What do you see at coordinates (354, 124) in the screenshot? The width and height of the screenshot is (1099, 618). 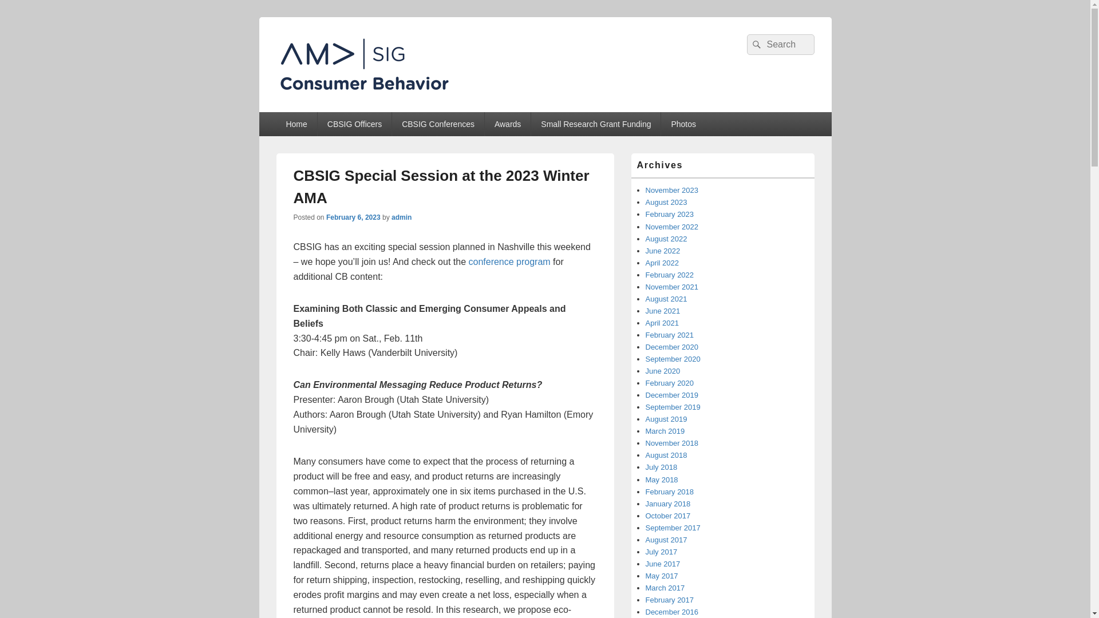 I see `CBSIG Officers` at bounding box center [354, 124].